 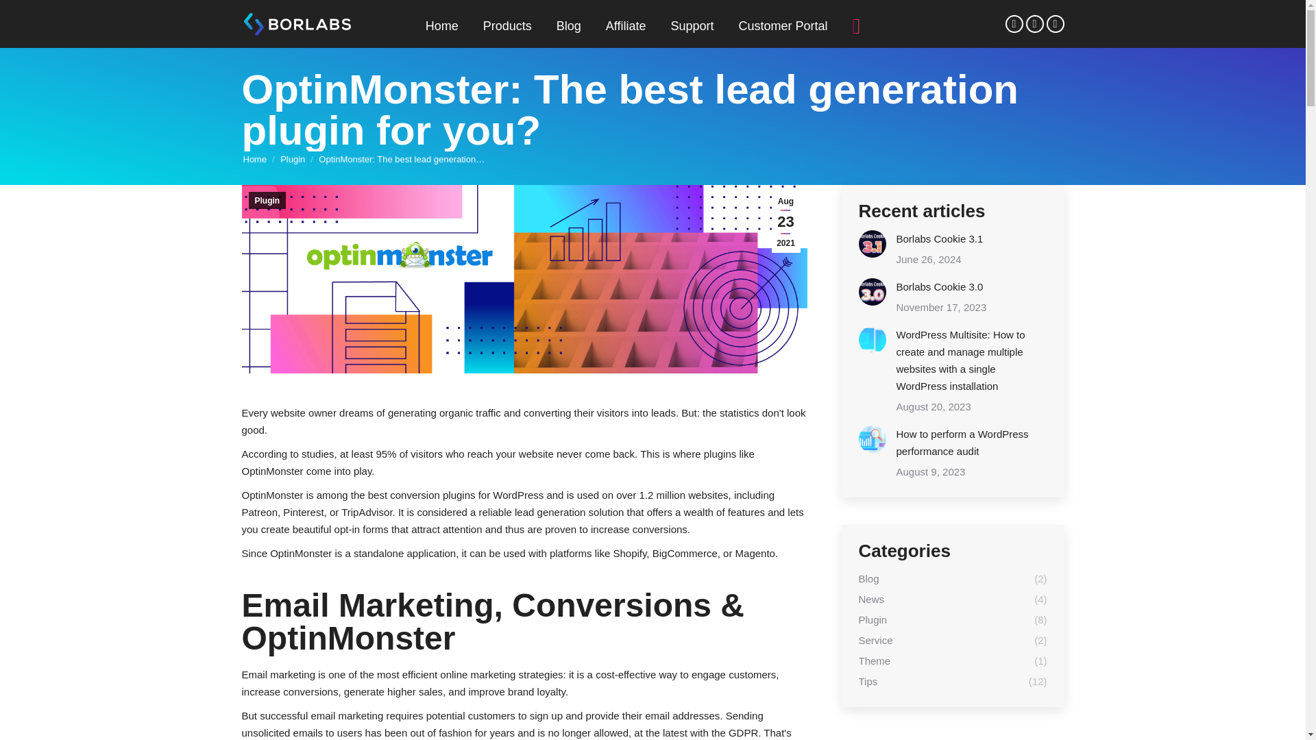 What do you see at coordinates (1034, 23) in the screenshot?
I see `X page opens in new window` at bounding box center [1034, 23].